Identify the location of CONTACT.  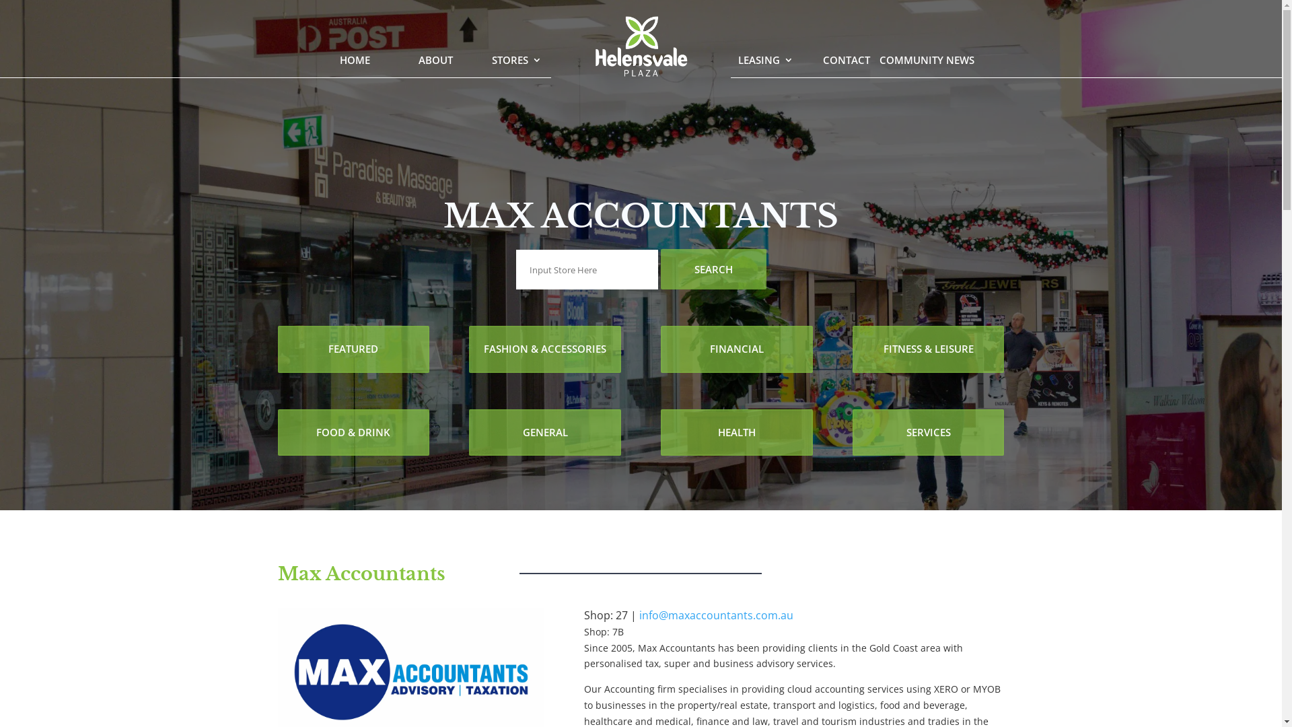
(846, 60).